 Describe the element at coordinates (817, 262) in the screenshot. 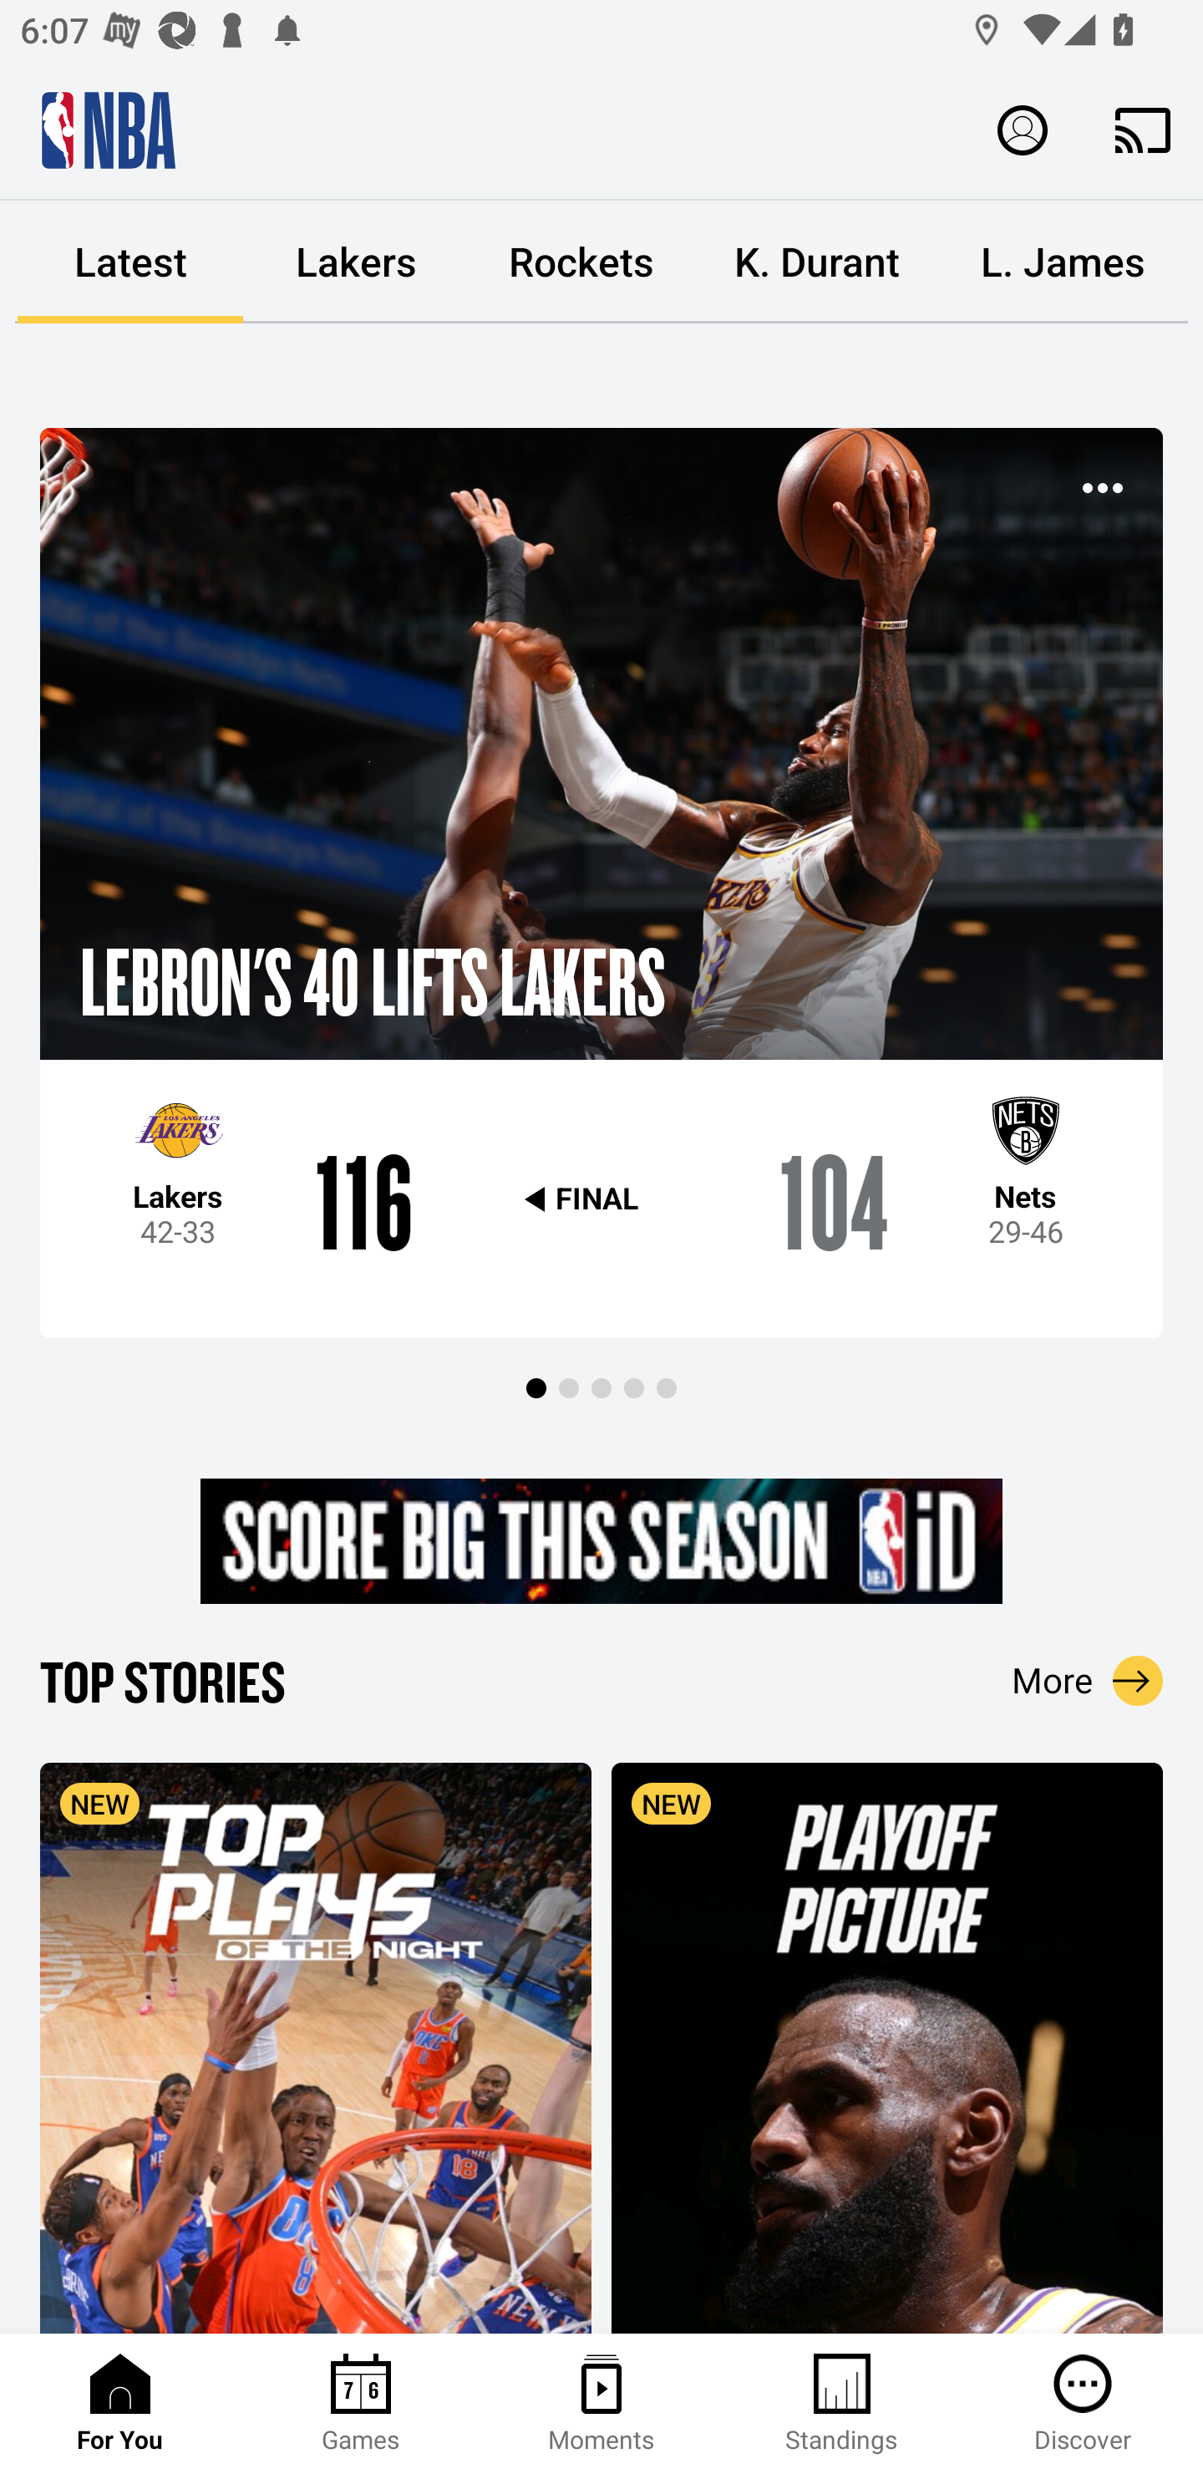

I see `K. Durant` at that location.